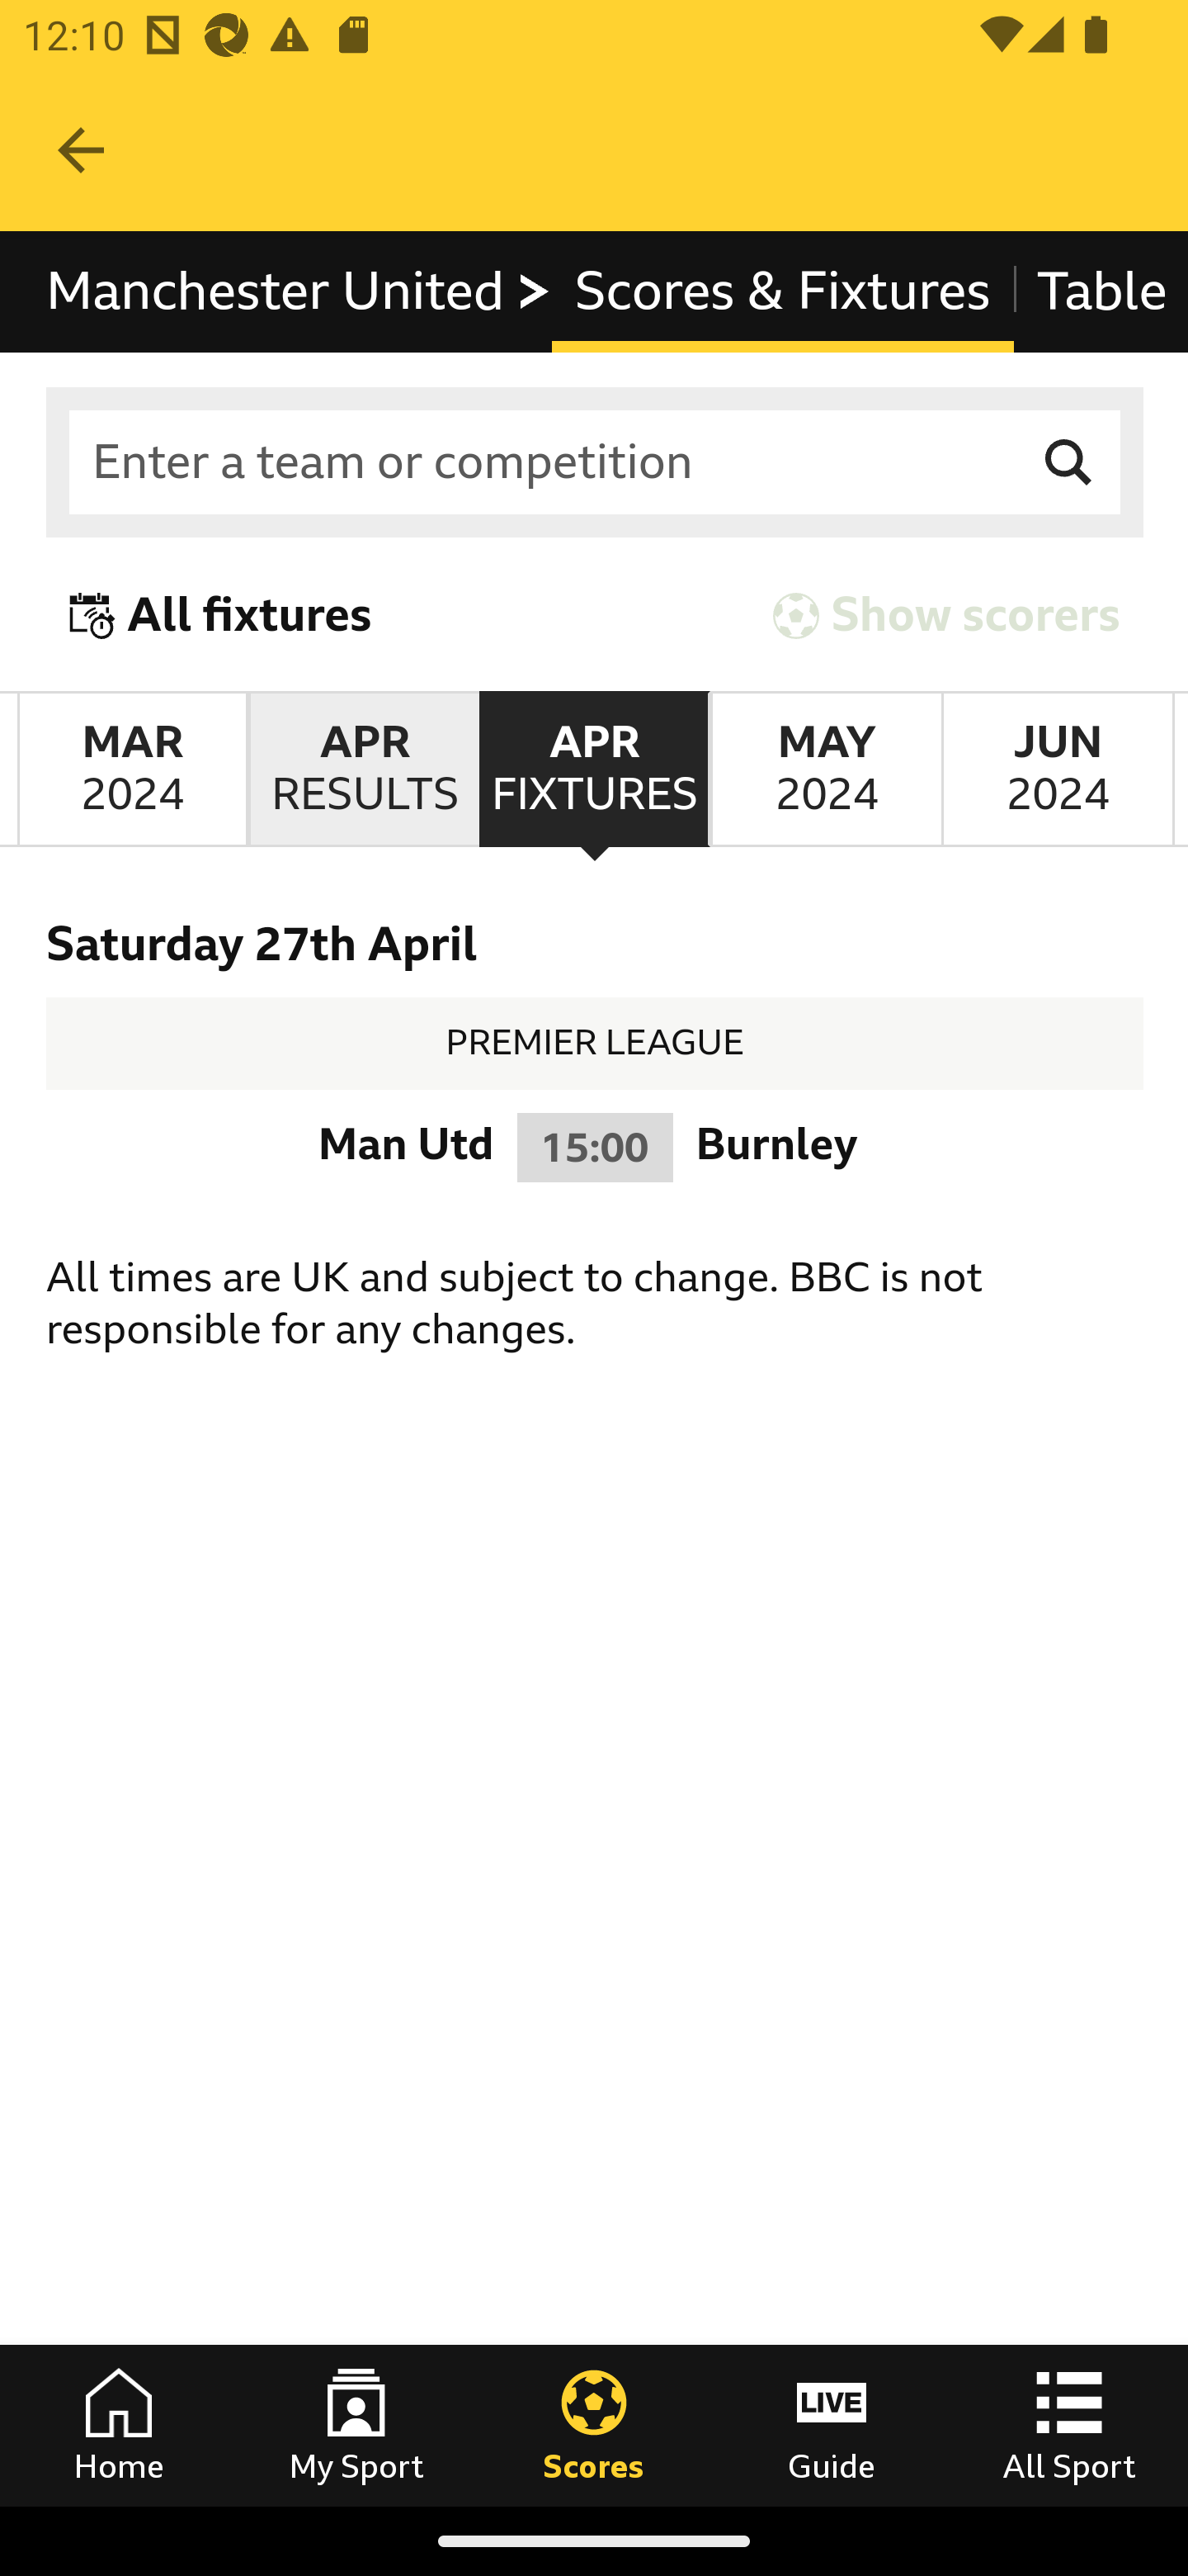  I want to click on May2024 May 2024, so click(825, 769).